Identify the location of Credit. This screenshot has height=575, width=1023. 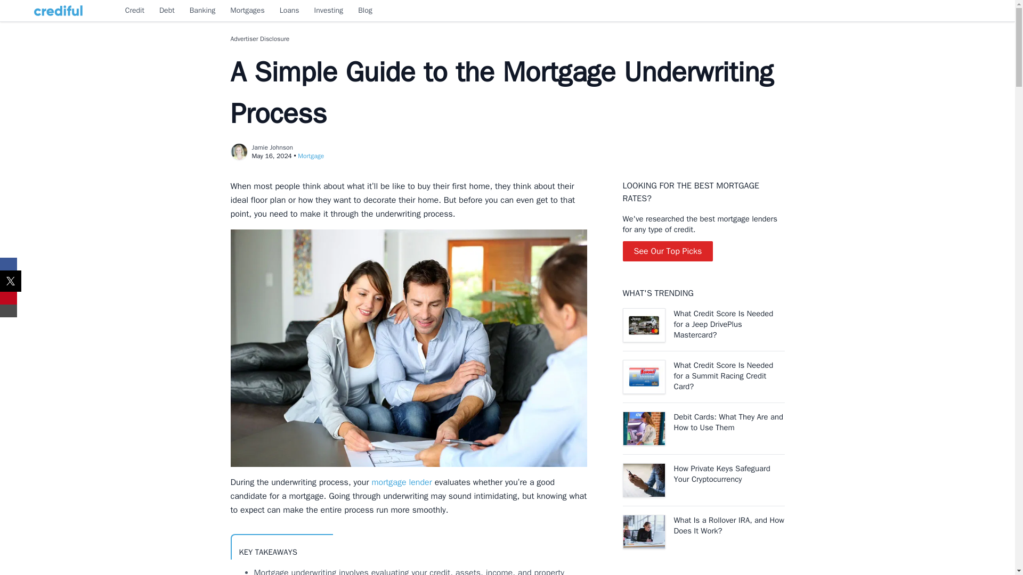
(134, 11).